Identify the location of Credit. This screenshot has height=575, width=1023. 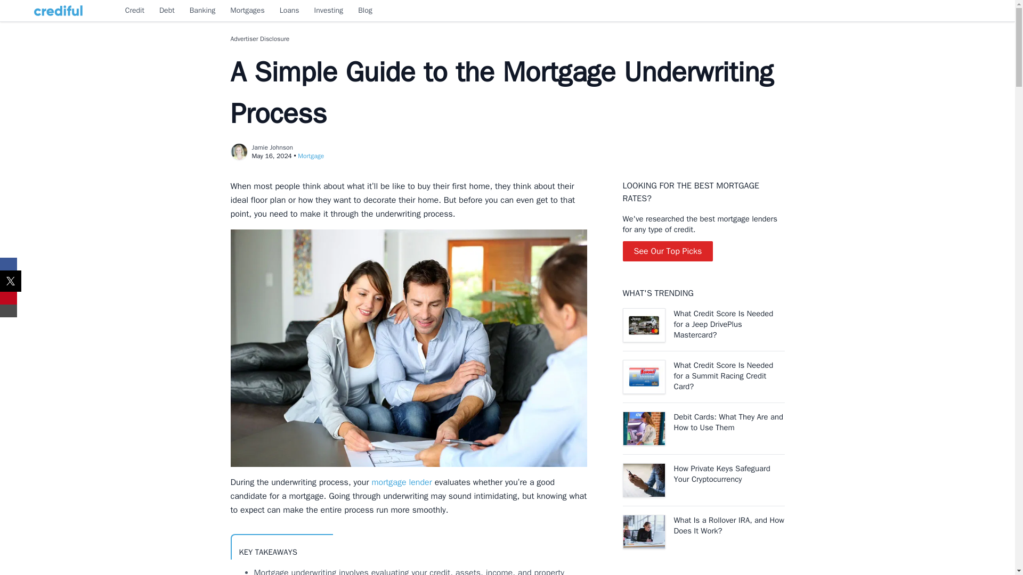
(134, 11).